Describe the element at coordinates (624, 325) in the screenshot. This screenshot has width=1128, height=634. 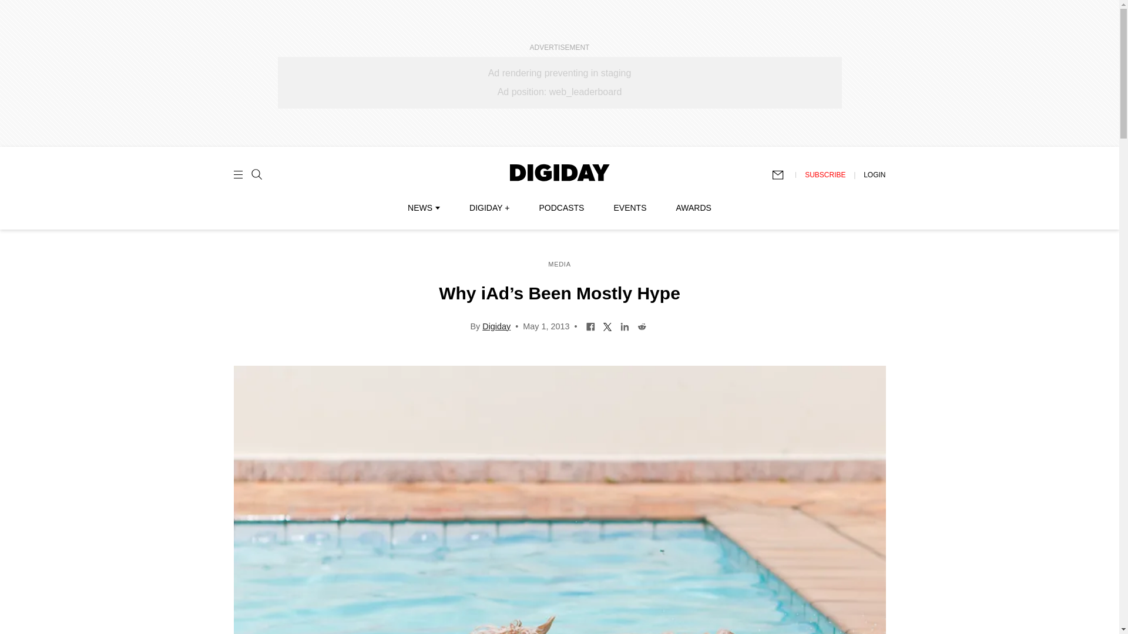
I see `Share on LinkedIn` at that location.